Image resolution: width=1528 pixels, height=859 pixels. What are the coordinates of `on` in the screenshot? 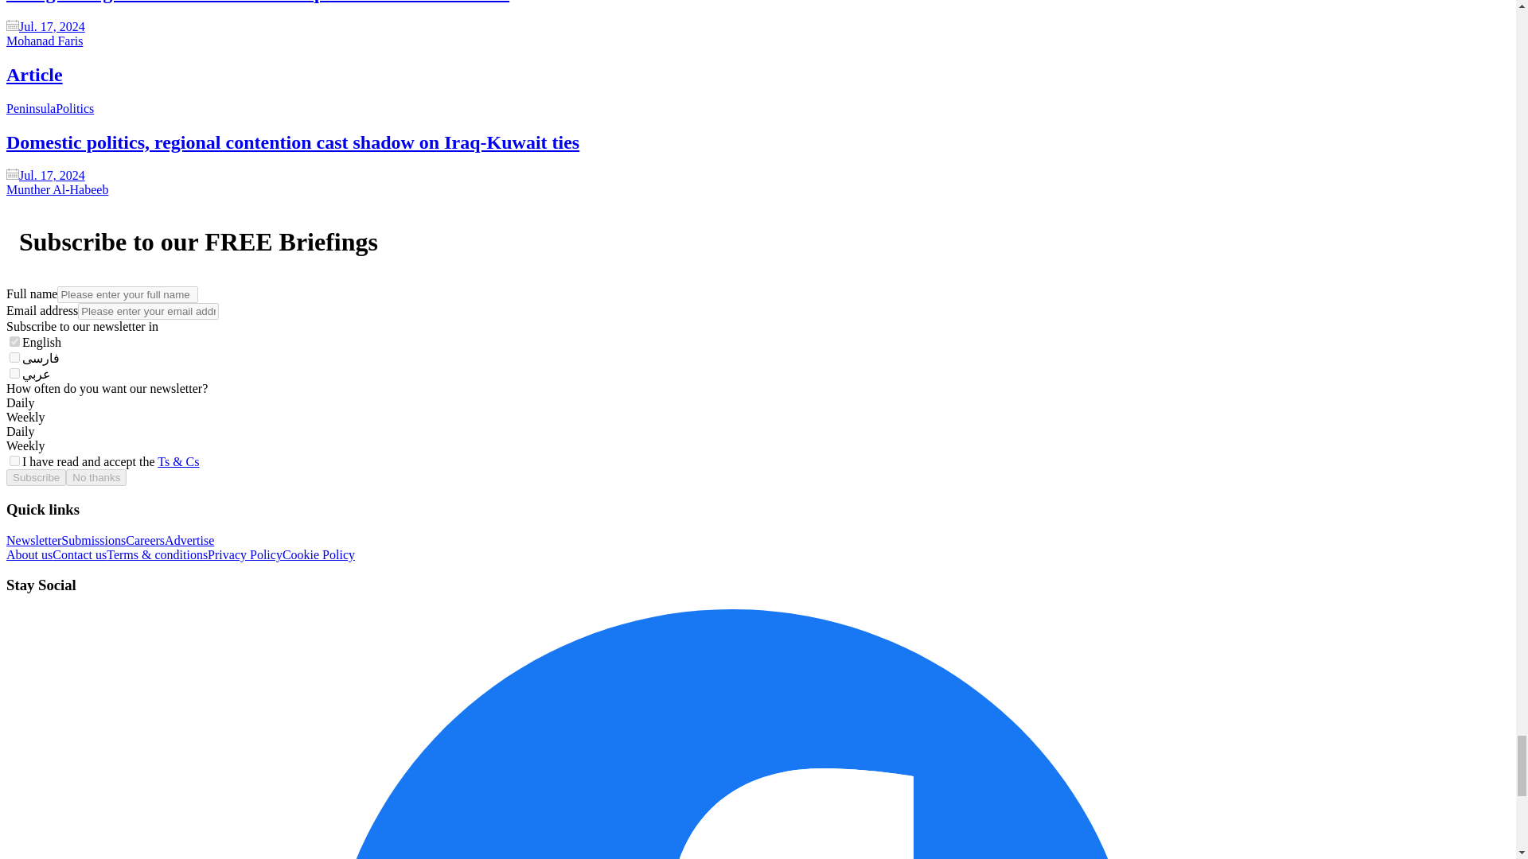 It's located at (14, 356).